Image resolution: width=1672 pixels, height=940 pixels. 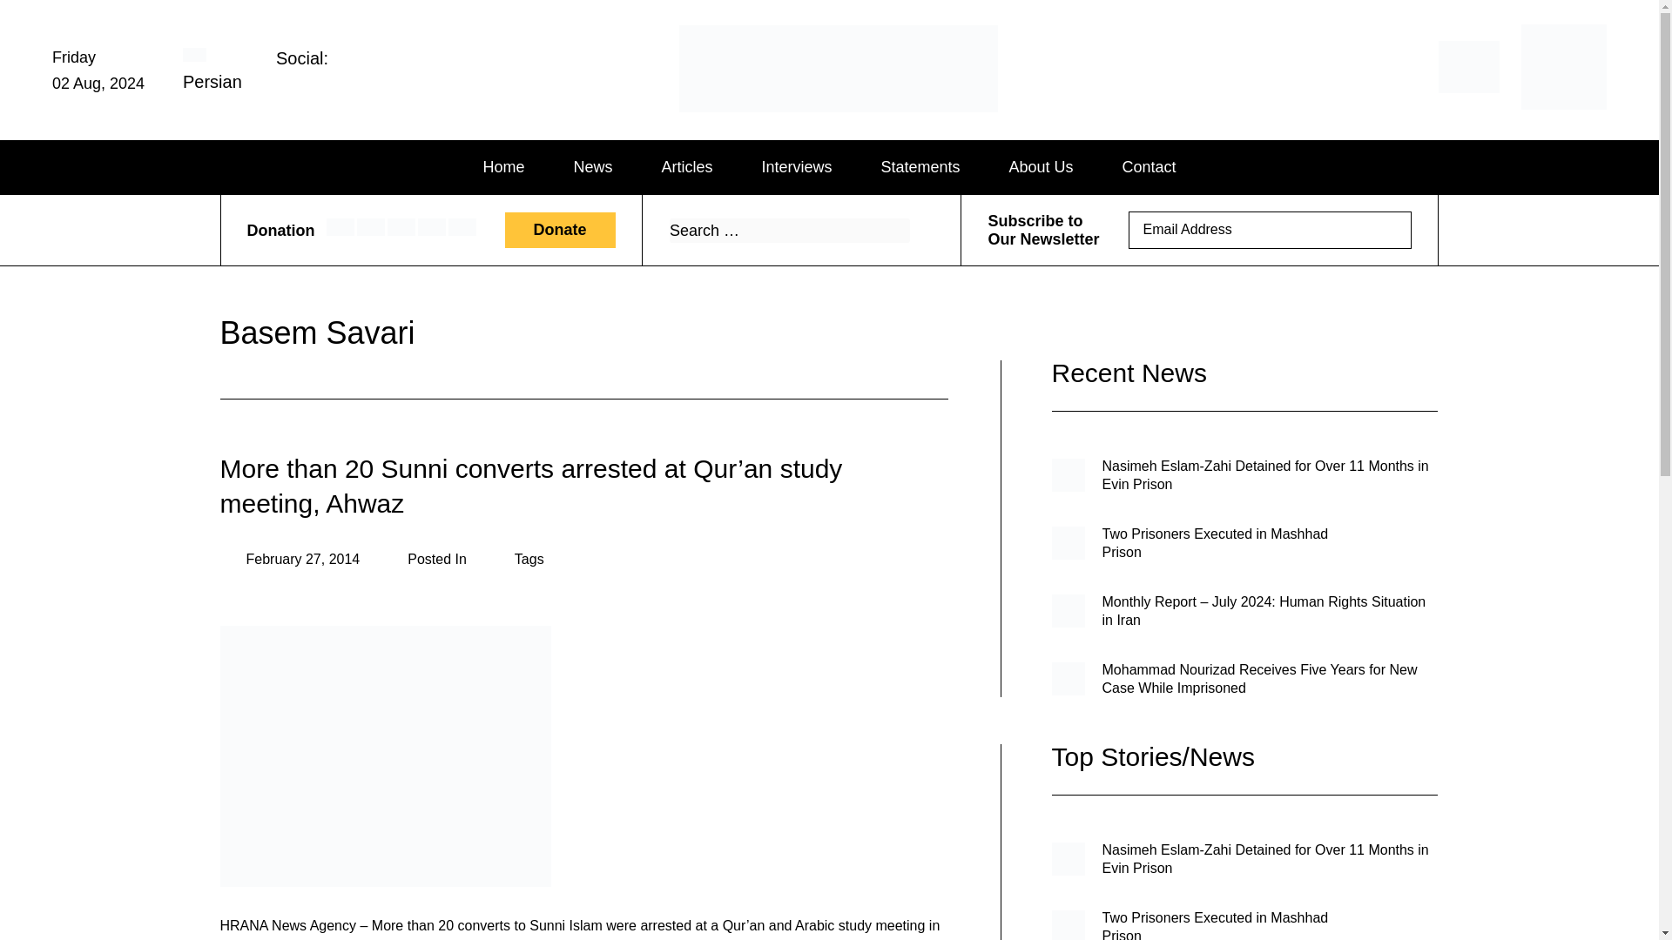 What do you see at coordinates (1042, 167) in the screenshot?
I see `About Us` at bounding box center [1042, 167].